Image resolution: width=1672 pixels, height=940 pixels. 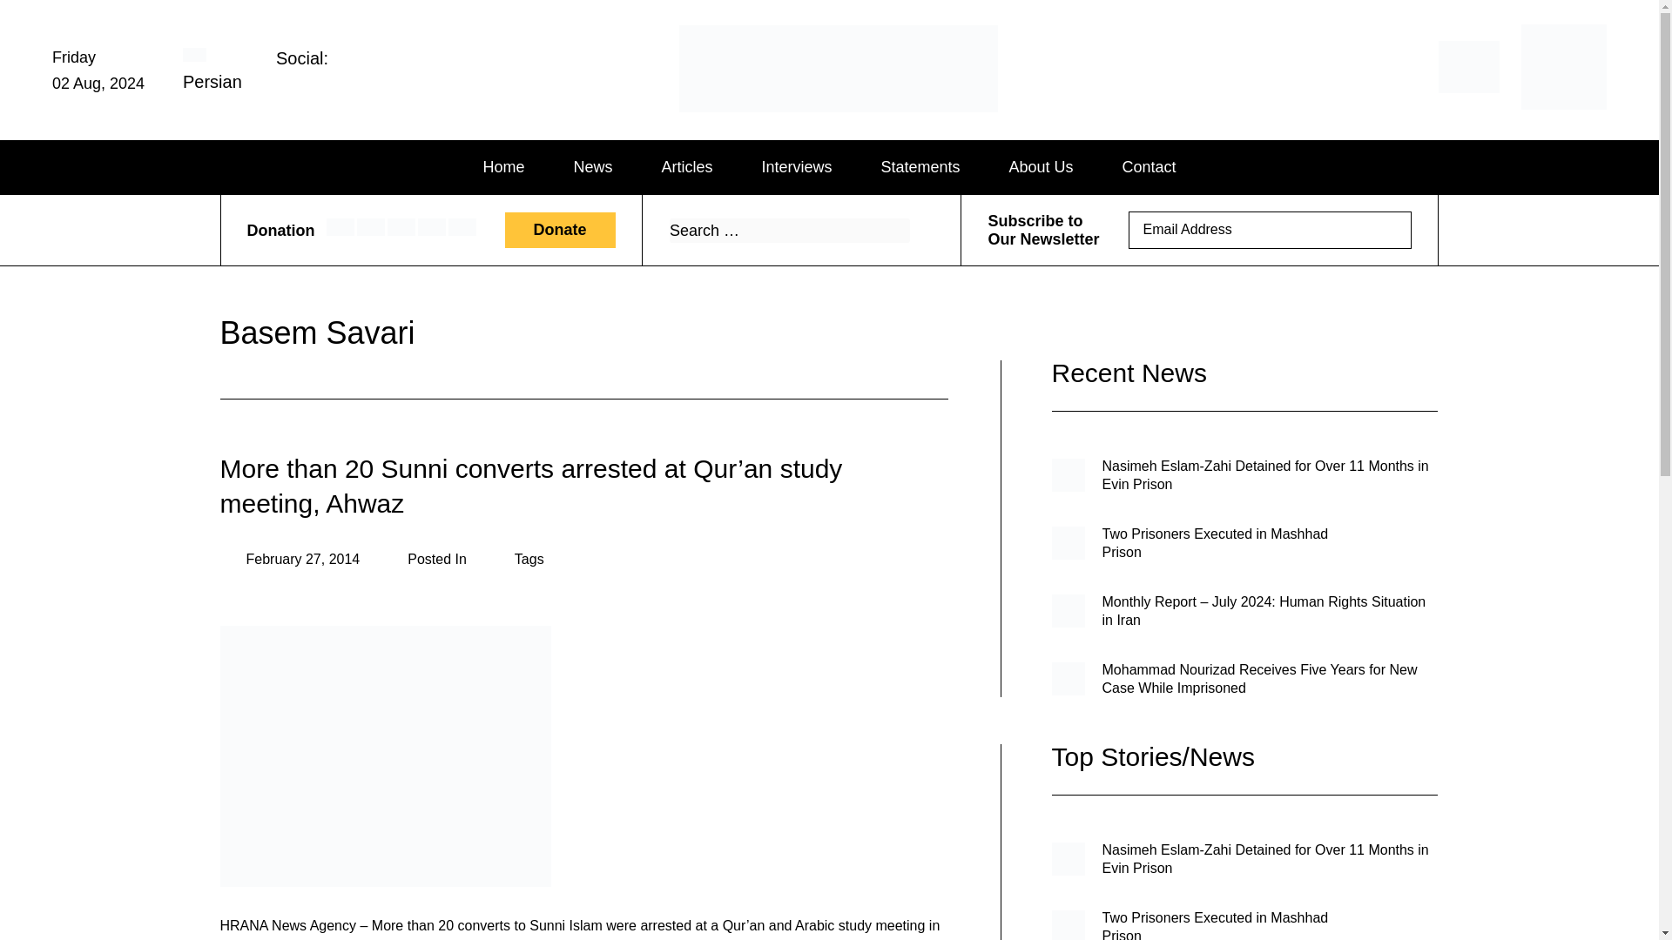 What do you see at coordinates (1042, 167) in the screenshot?
I see `About Us` at bounding box center [1042, 167].